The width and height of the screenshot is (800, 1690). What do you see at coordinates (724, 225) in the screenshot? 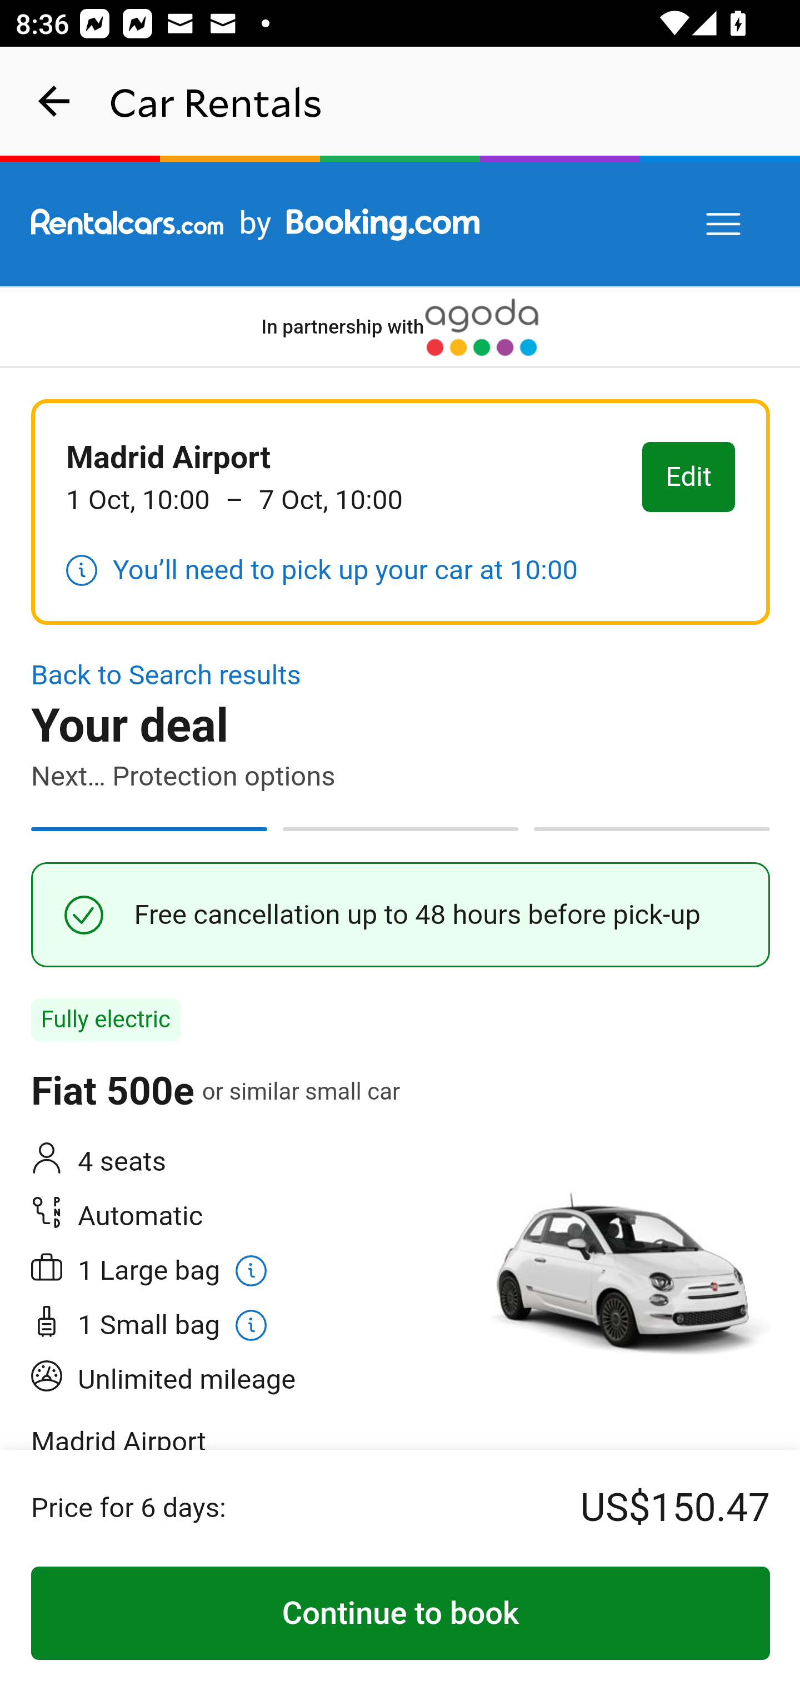
I see `Menu` at bounding box center [724, 225].